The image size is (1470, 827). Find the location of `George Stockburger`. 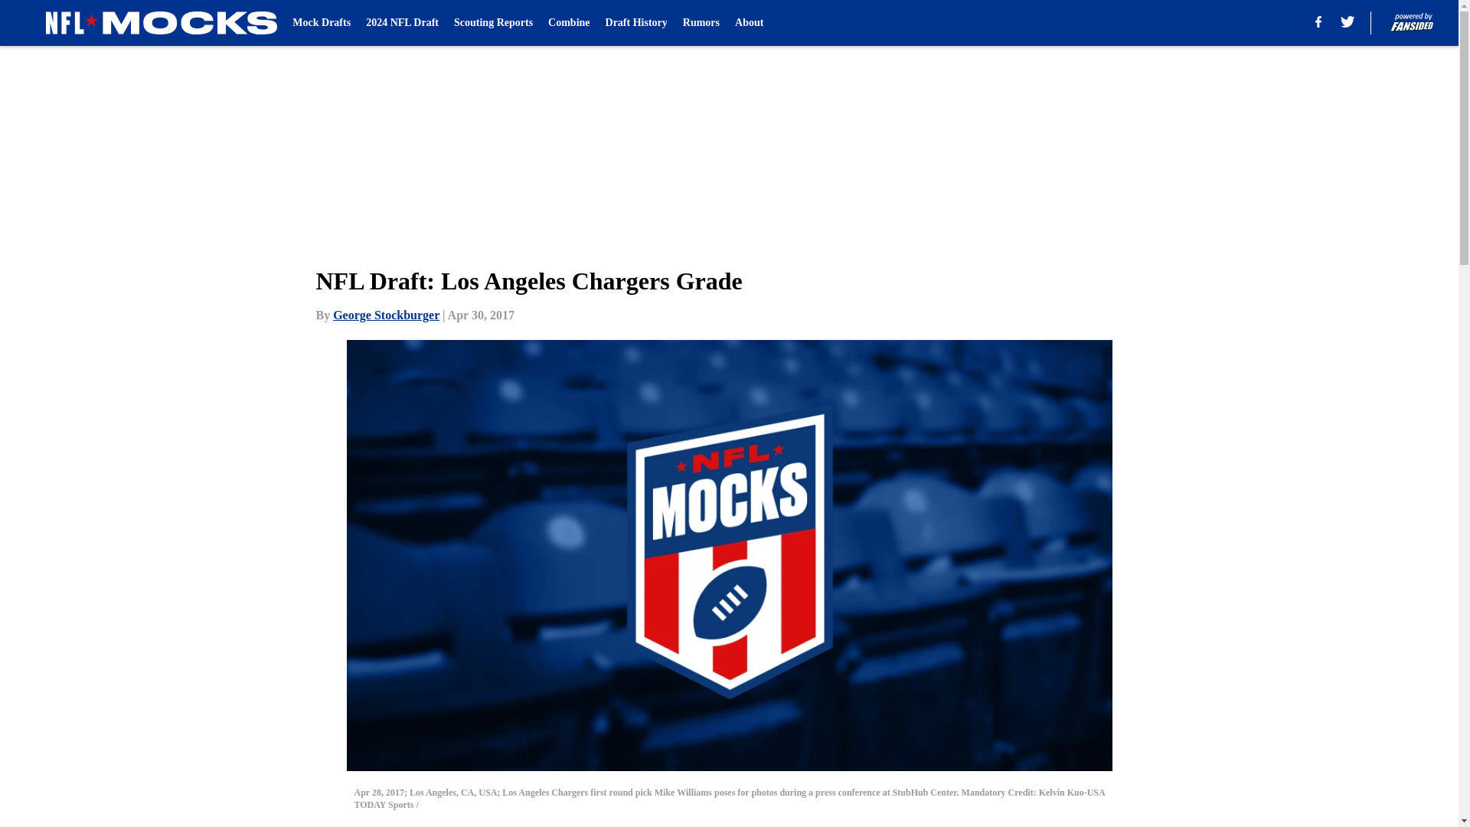

George Stockburger is located at coordinates (386, 315).